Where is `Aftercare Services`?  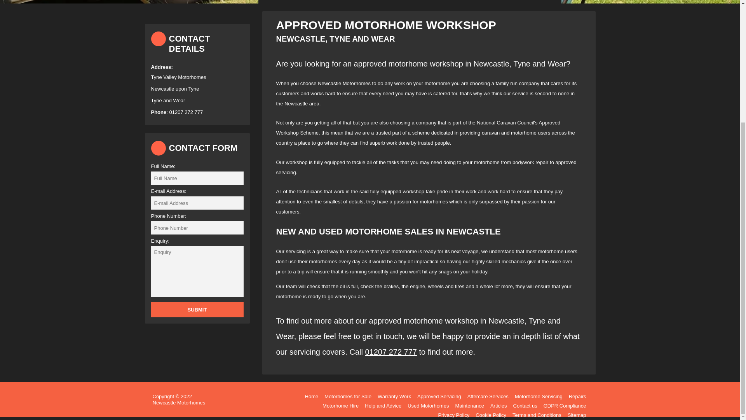 Aftercare Services is located at coordinates (488, 397).